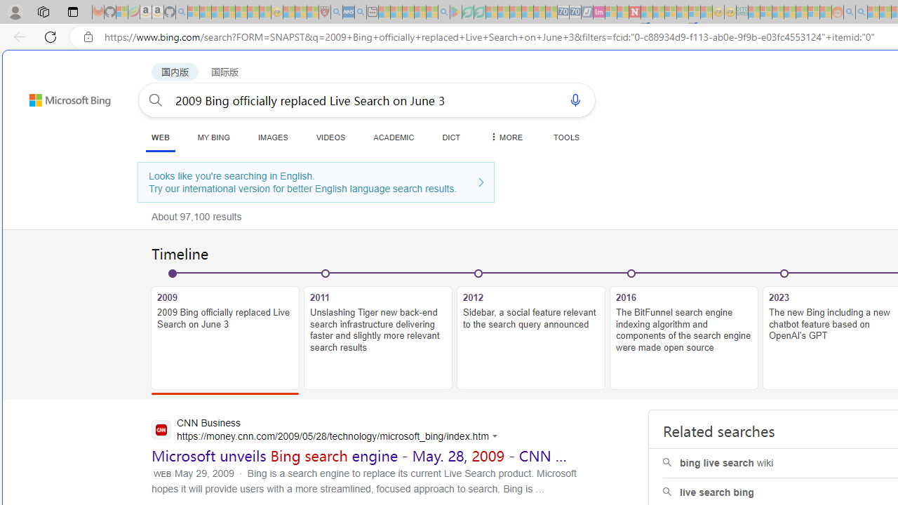 Image resolution: width=898 pixels, height=505 pixels. Describe the element at coordinates (505, 137) in the screenshot. I see `MORE` at that location.